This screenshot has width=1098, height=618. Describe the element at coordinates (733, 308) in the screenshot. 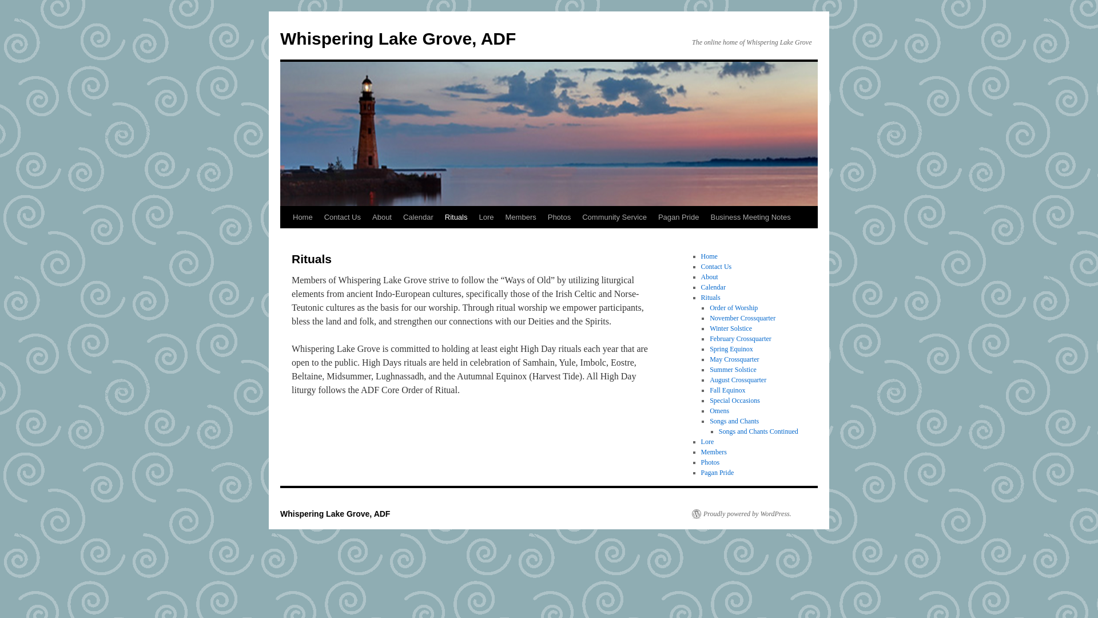

I see `Order of Worship` at that location.